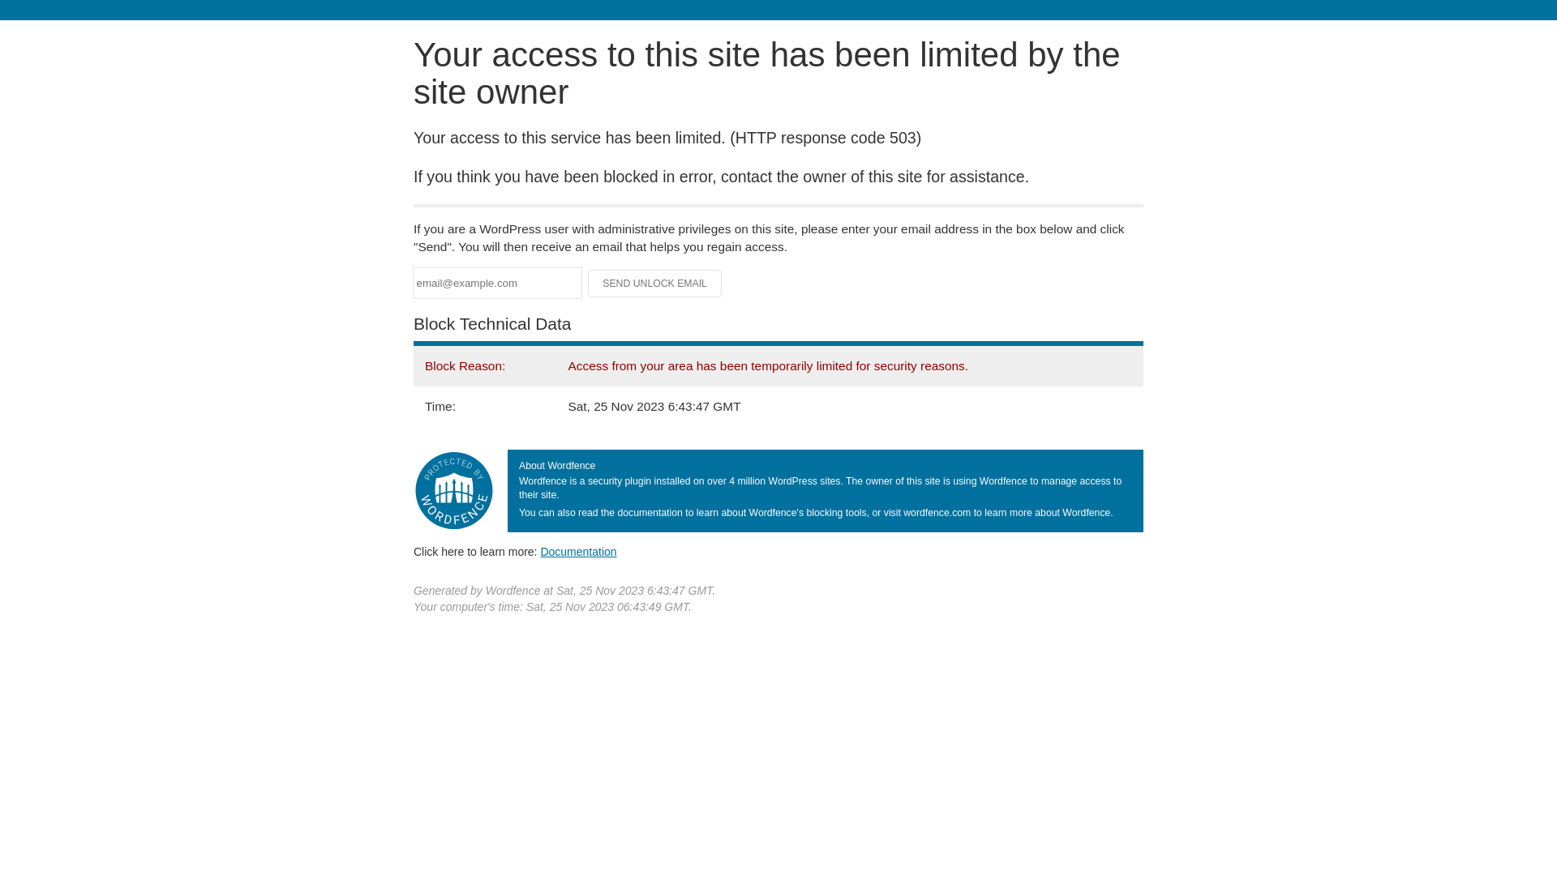 Image resolution: width=1557 pixels, height=875 pixels. Describe the element at coordinates (578, 552) in the screenshot. I see `Documentation` at that location.